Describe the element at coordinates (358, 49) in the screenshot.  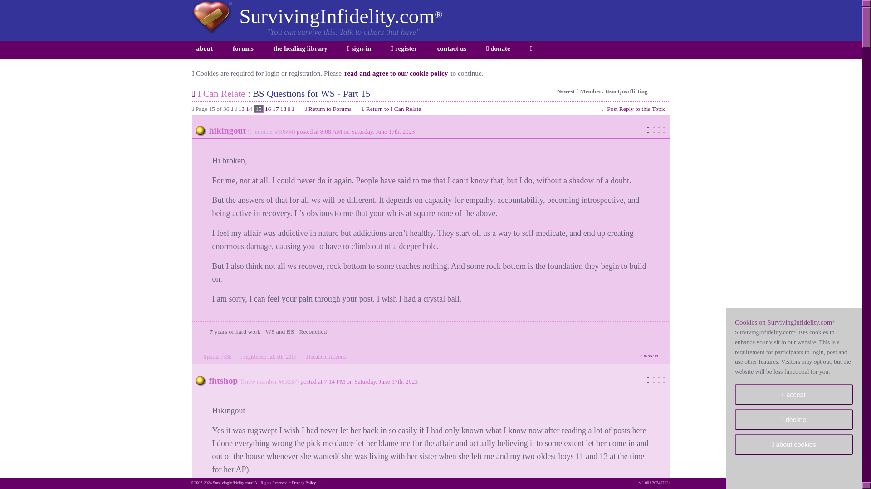
I see `sign-in` at that location.